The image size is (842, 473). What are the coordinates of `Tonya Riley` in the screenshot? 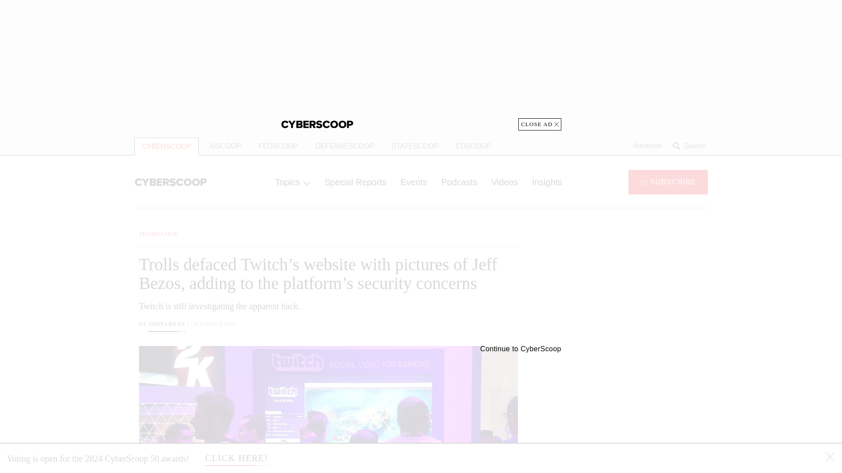 It's located at (167, 325).